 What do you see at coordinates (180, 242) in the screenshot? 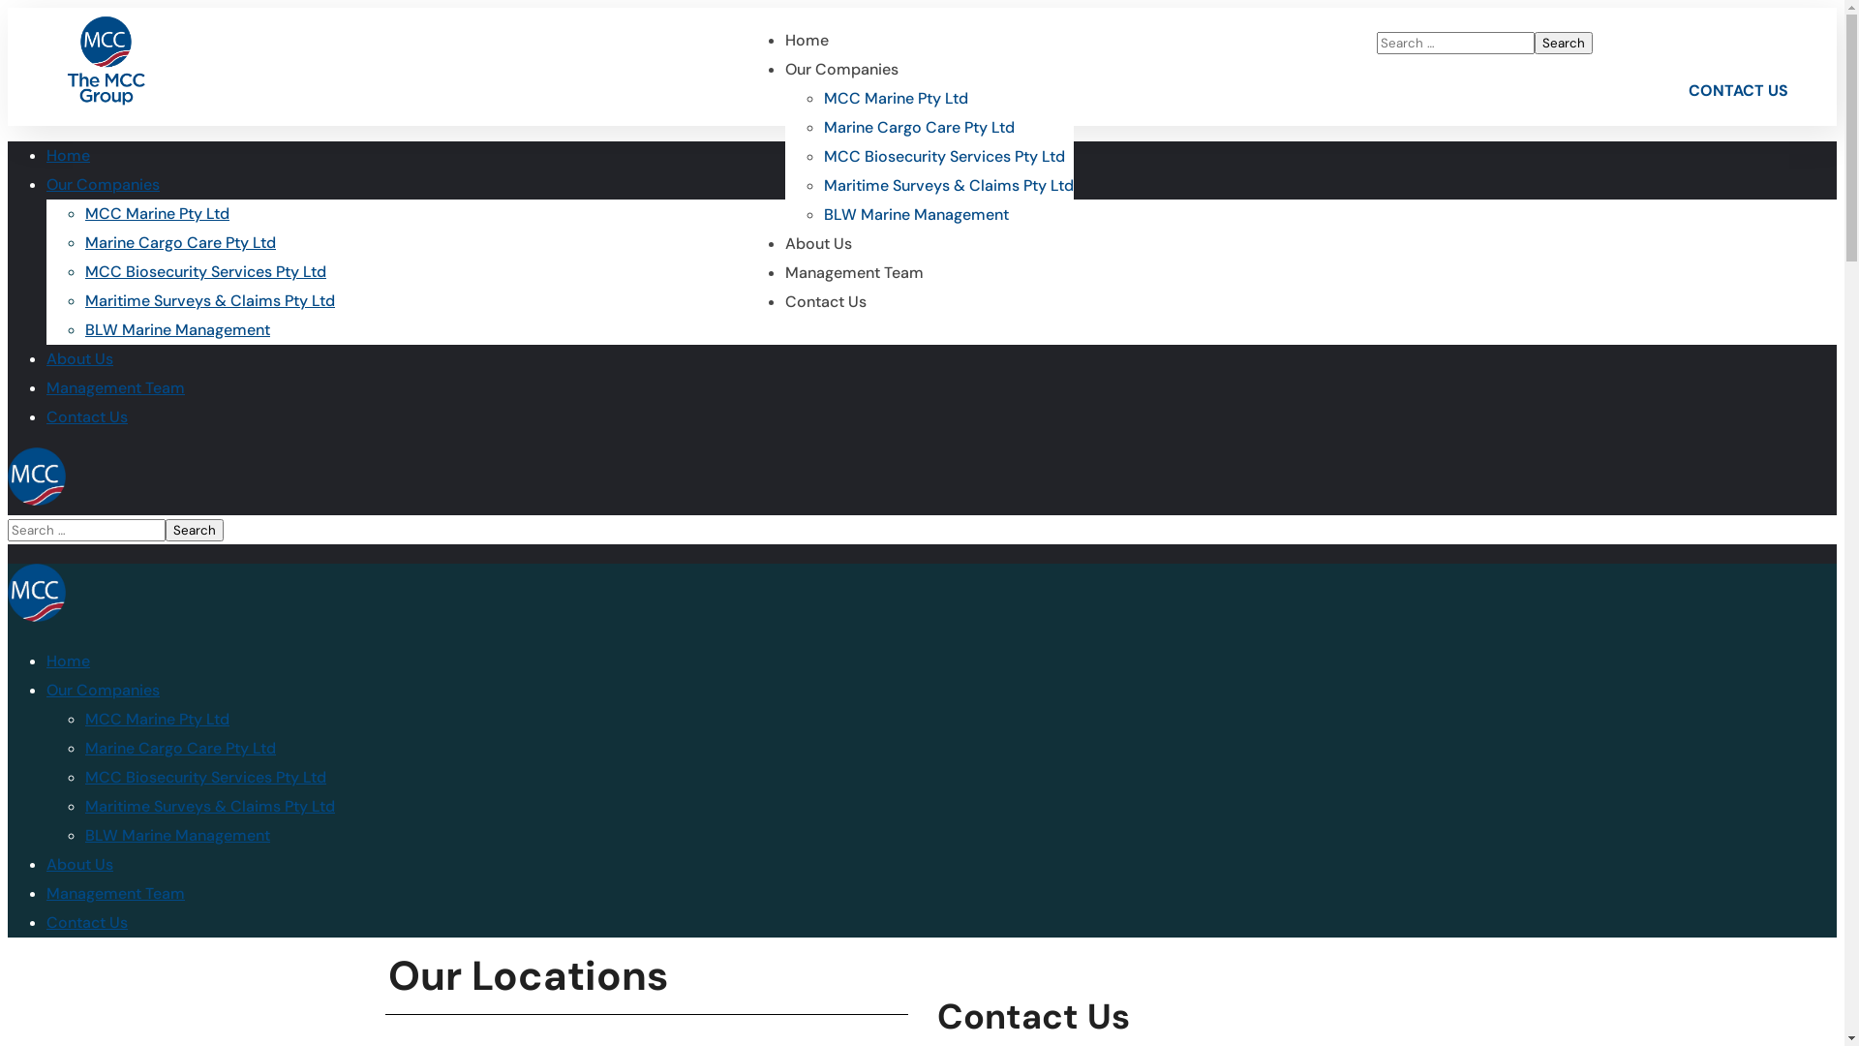
I see `Marine Cargo Care Pty Ltd` at bounding box center [180, 242].